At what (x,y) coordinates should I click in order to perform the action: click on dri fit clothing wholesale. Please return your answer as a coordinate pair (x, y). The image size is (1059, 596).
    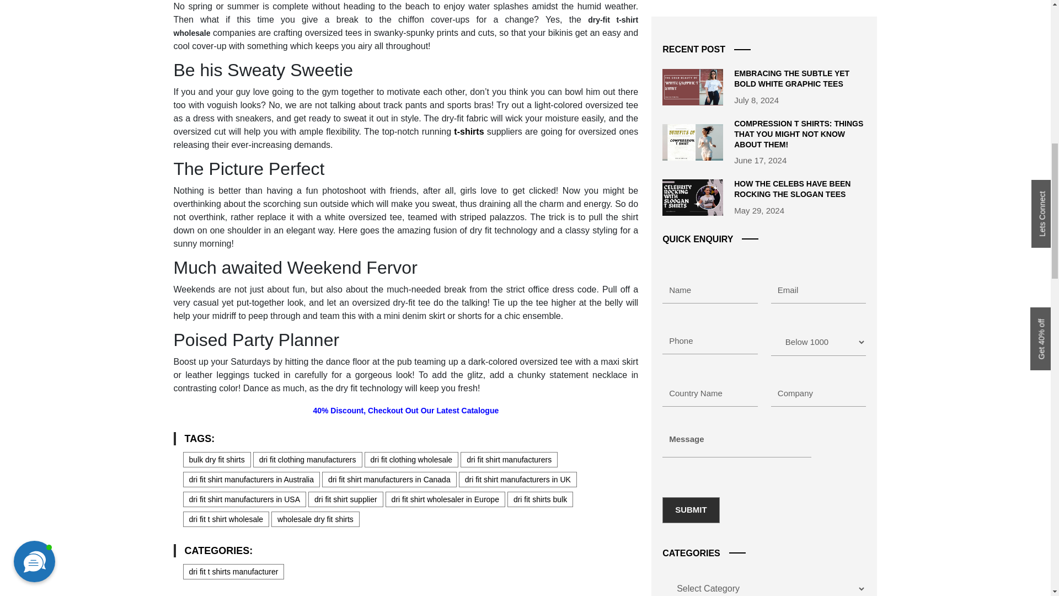
    Looking at the image, I should click on (411, 459).